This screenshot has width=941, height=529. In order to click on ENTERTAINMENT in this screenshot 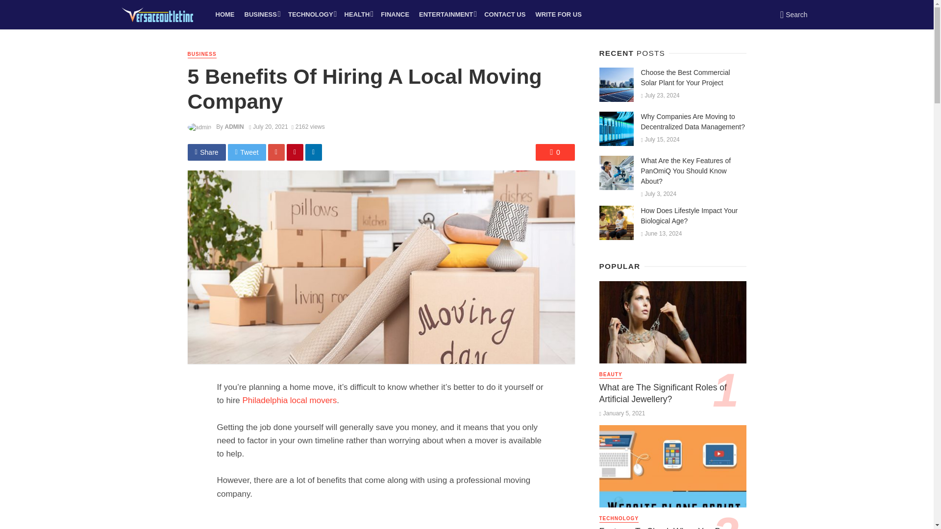, I will do `click(446, 15)`.